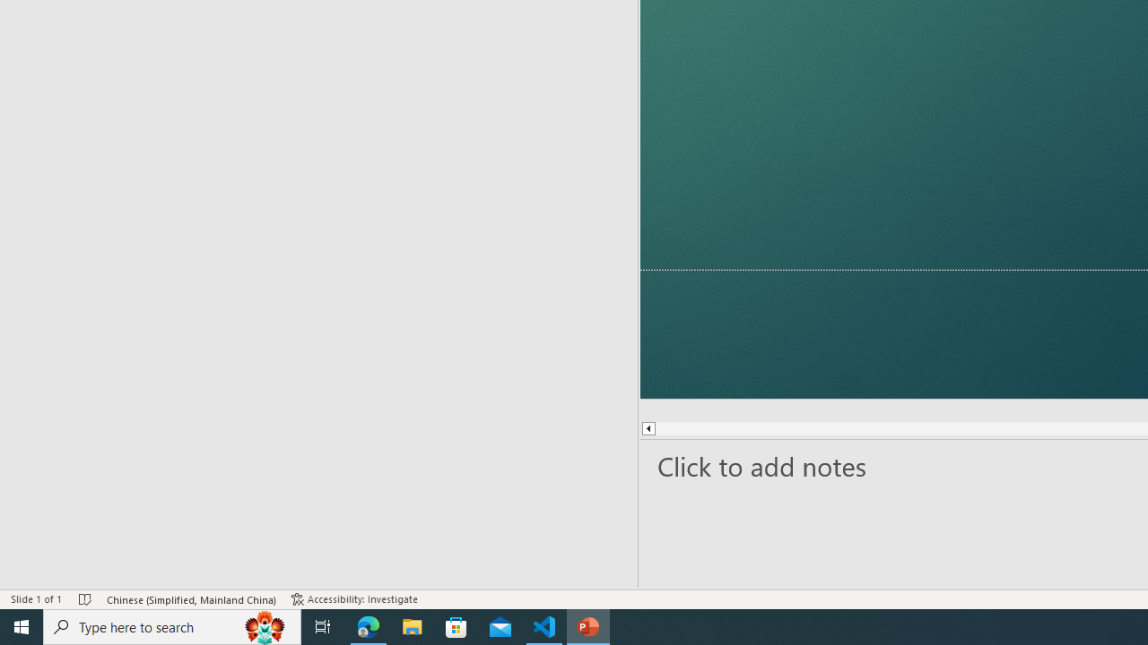 This screenshot has width=1148, height=645. Describe the element at coordinates (41, 615) in the screenshot. I see `AutomationID: BadgeAnchorLargeTicker` at that location.